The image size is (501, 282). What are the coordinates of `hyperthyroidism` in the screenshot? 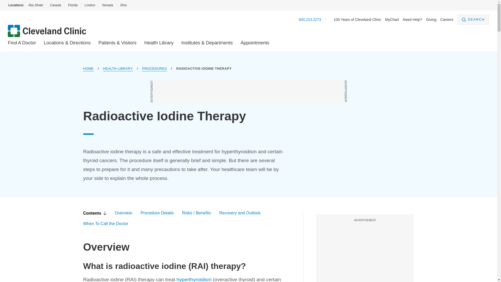 It's located at (194, 279).